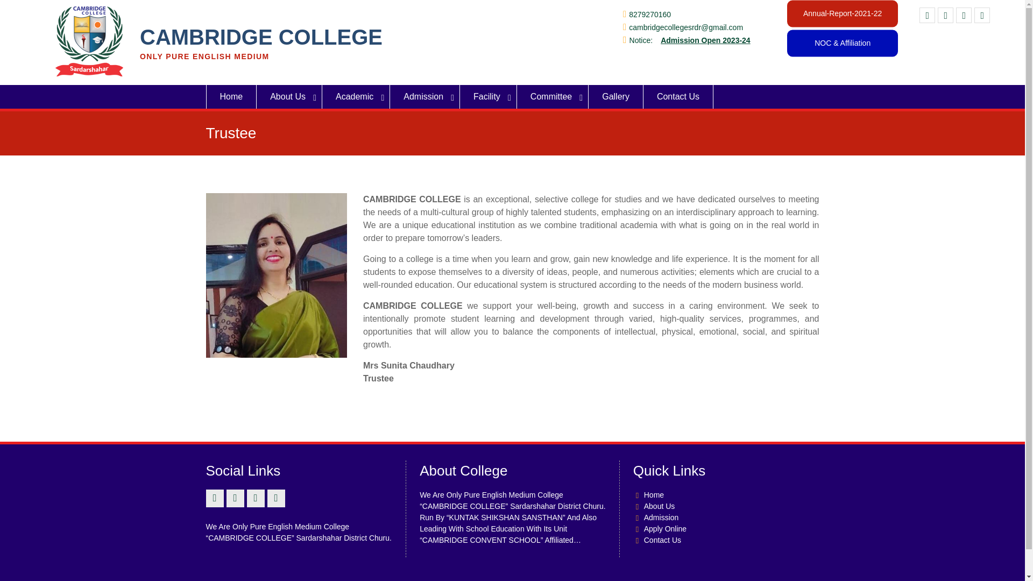 Image resolution: width=1033 pixels, height=581 pixels. I want to click on Facebook, so click(926, 15).